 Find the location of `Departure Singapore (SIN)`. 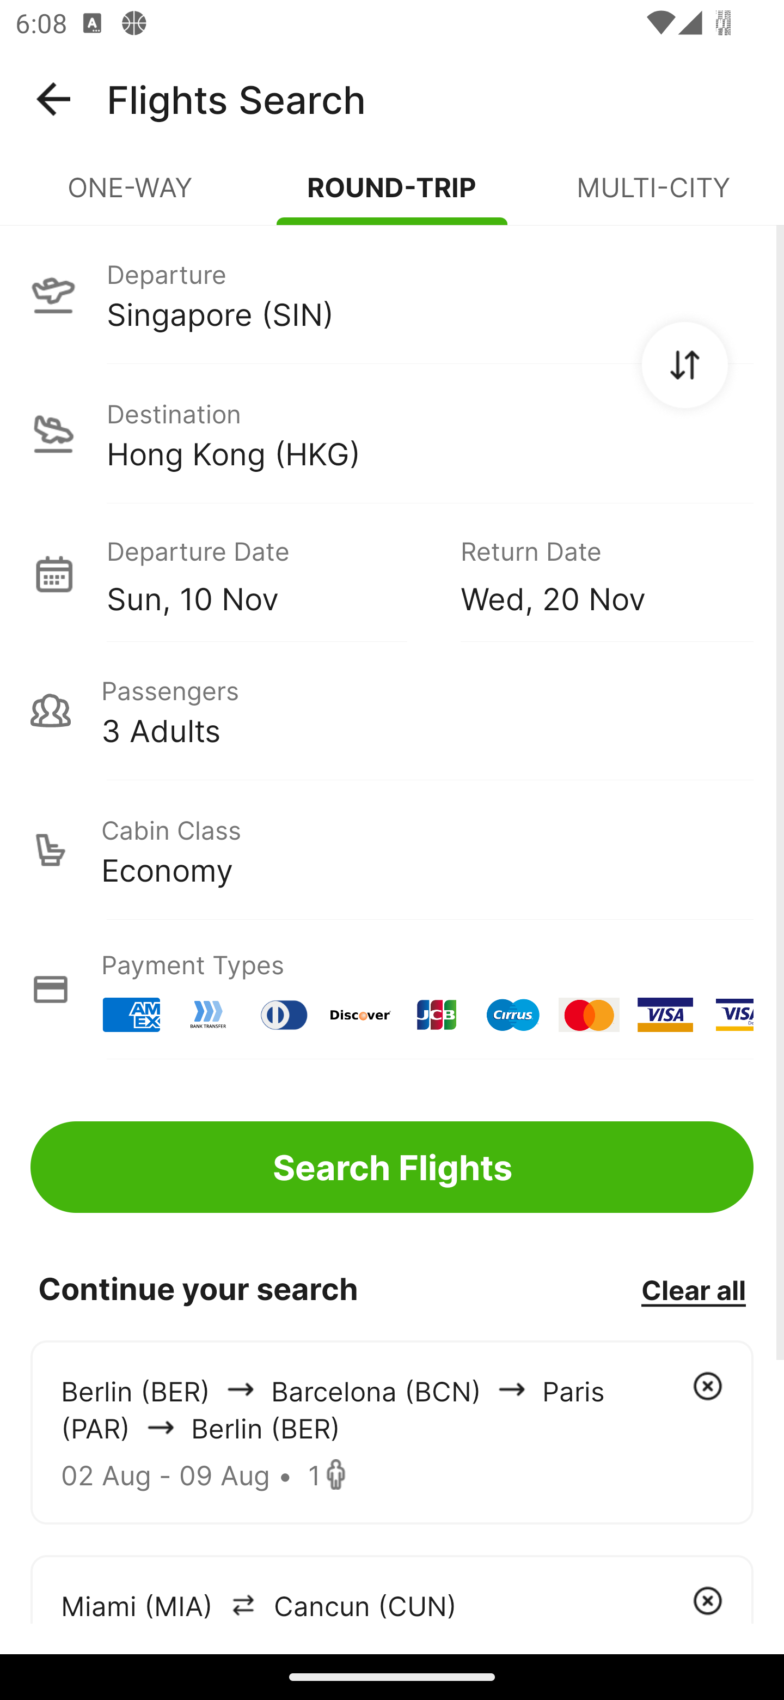

Departure Singapore (SIN) is located at coordinates (392, 294).